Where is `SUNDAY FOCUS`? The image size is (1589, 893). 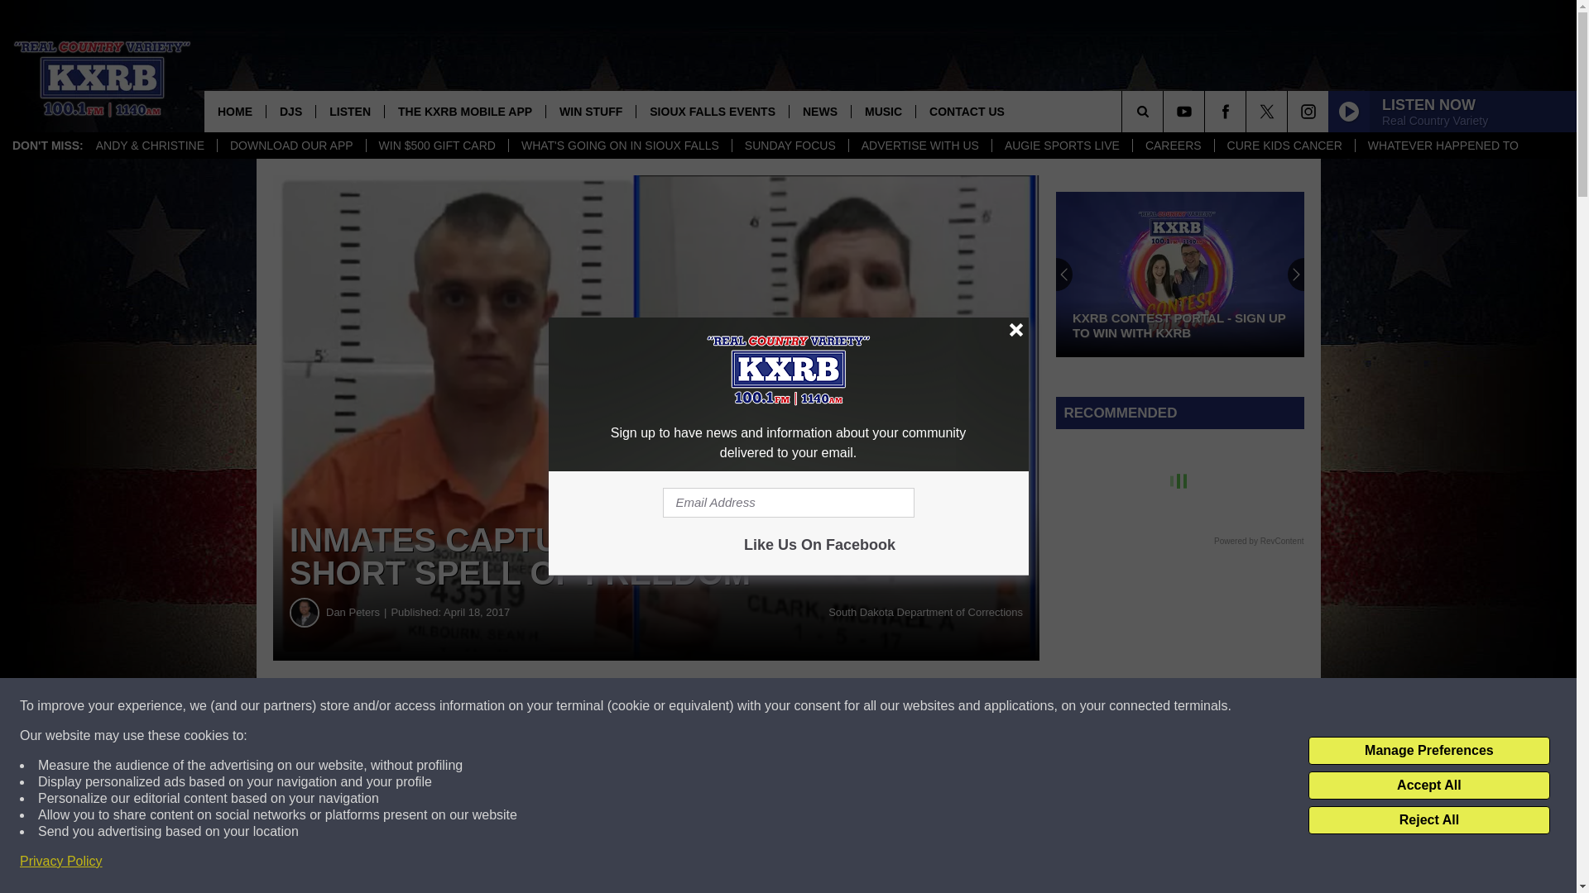
SUNDAY FOCUS is located at coordinates (790, 146).